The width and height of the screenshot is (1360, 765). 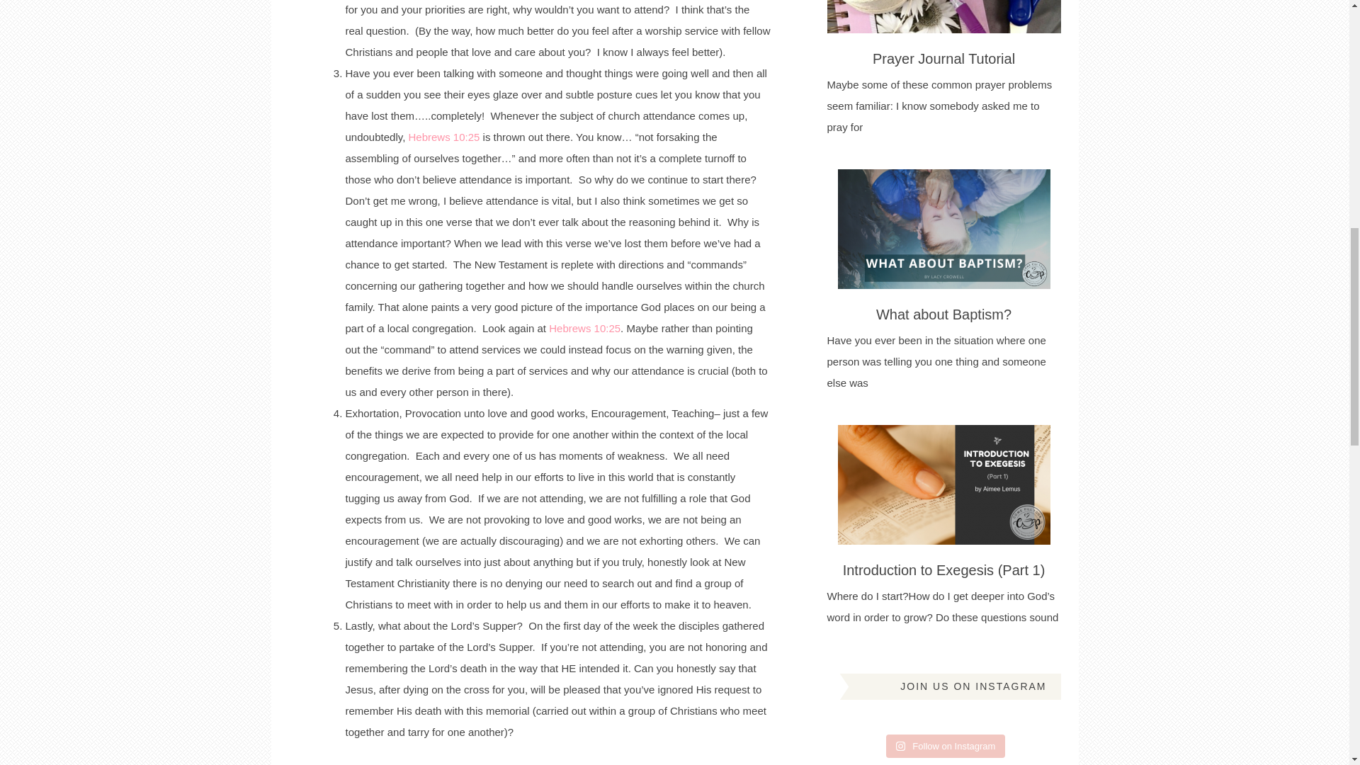 What do you see at coordinates (943, 58) in the screenshot?
I see `Prayer Journal Tutorial` at bounding box center [943, 58].